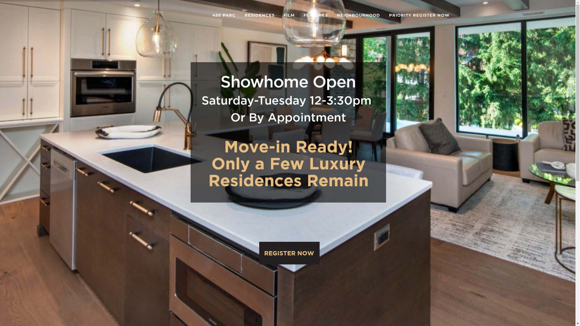  What do you see at coordinates (419, 15) in the screenshot?
I see `PRIORITY REGISTER NOW` at bounding box center [419, 15].